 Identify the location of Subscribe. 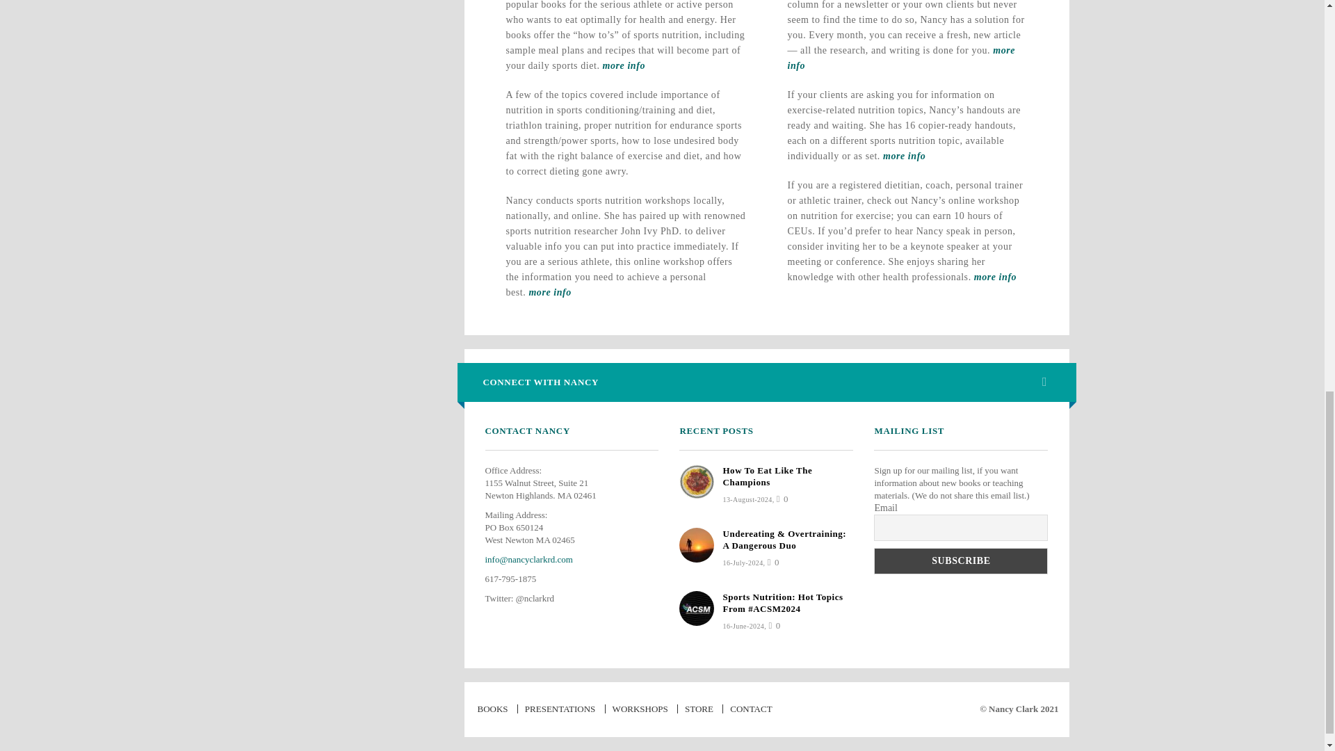
(961, 561).